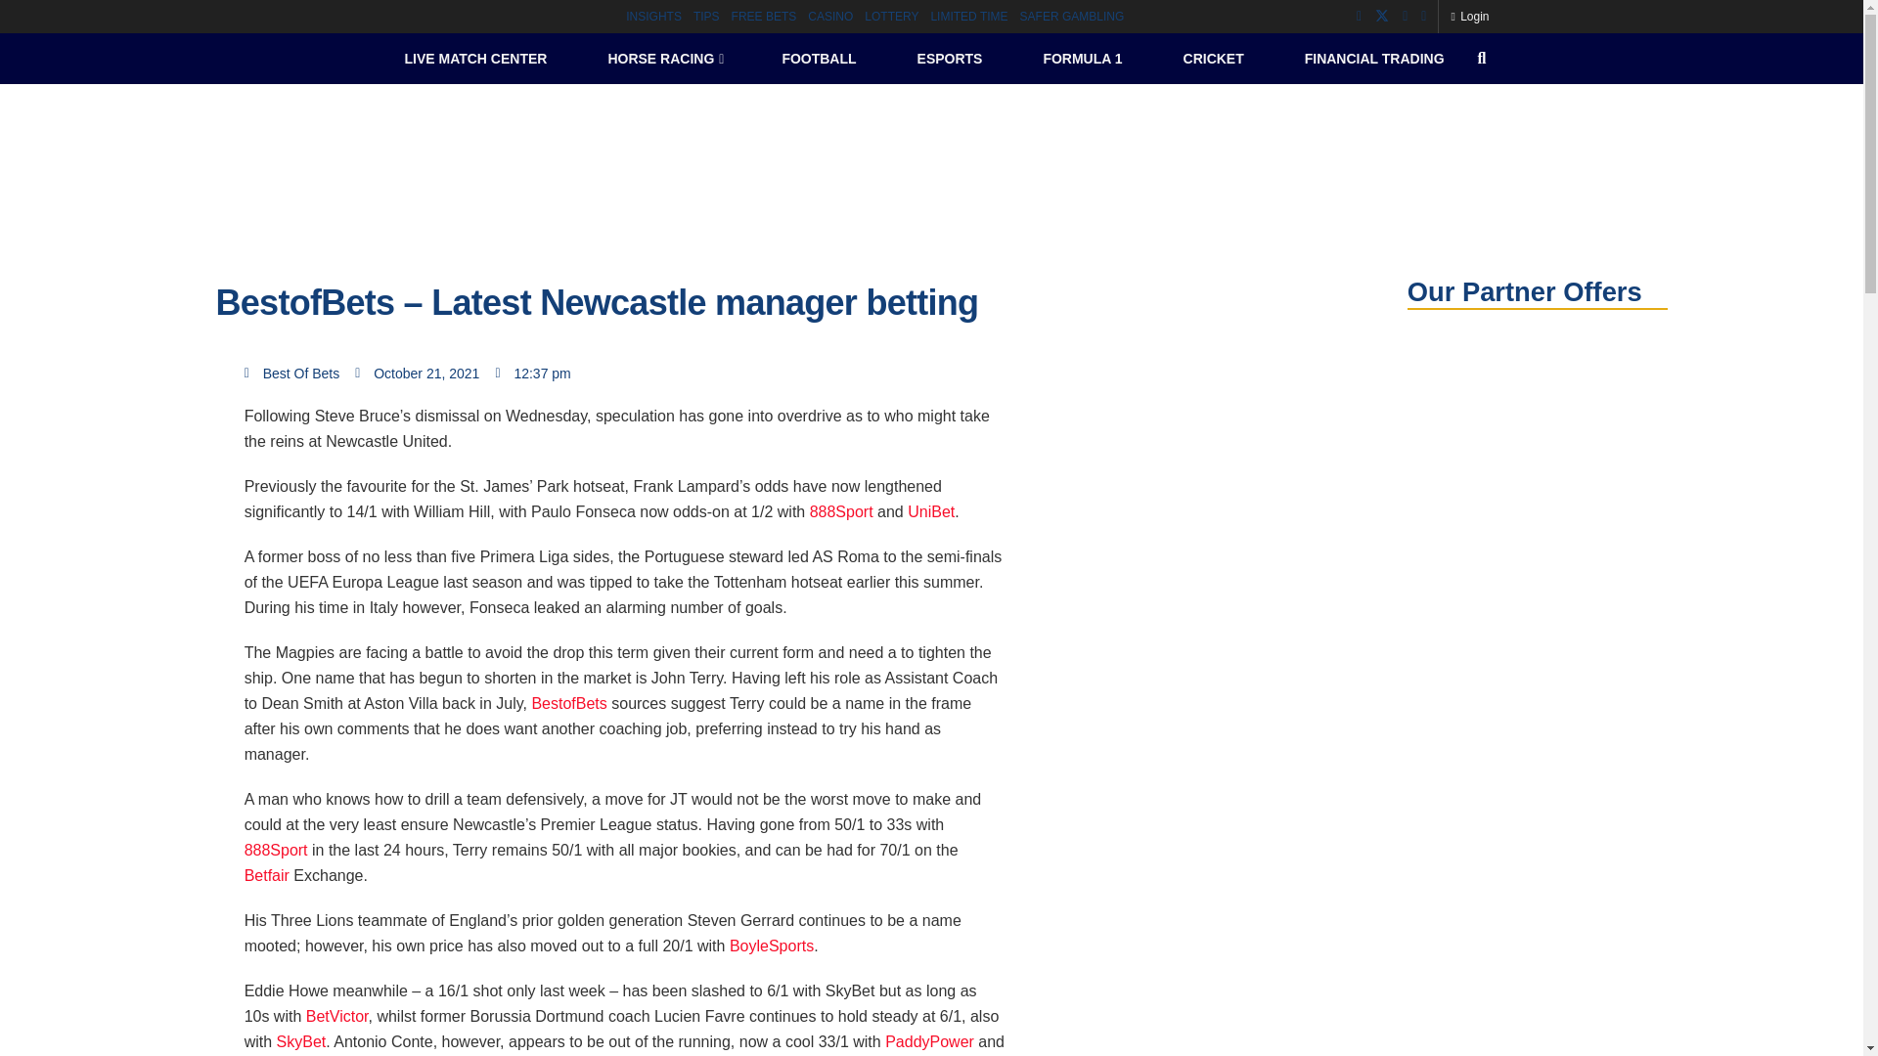  I want to click on CRICKET, so click(1213, 59).